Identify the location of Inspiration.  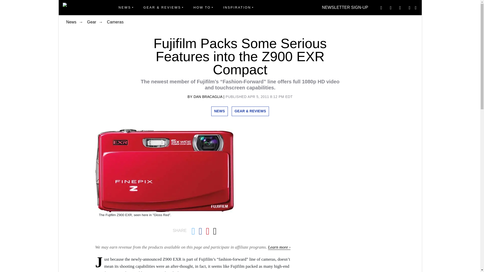
(238, 8).